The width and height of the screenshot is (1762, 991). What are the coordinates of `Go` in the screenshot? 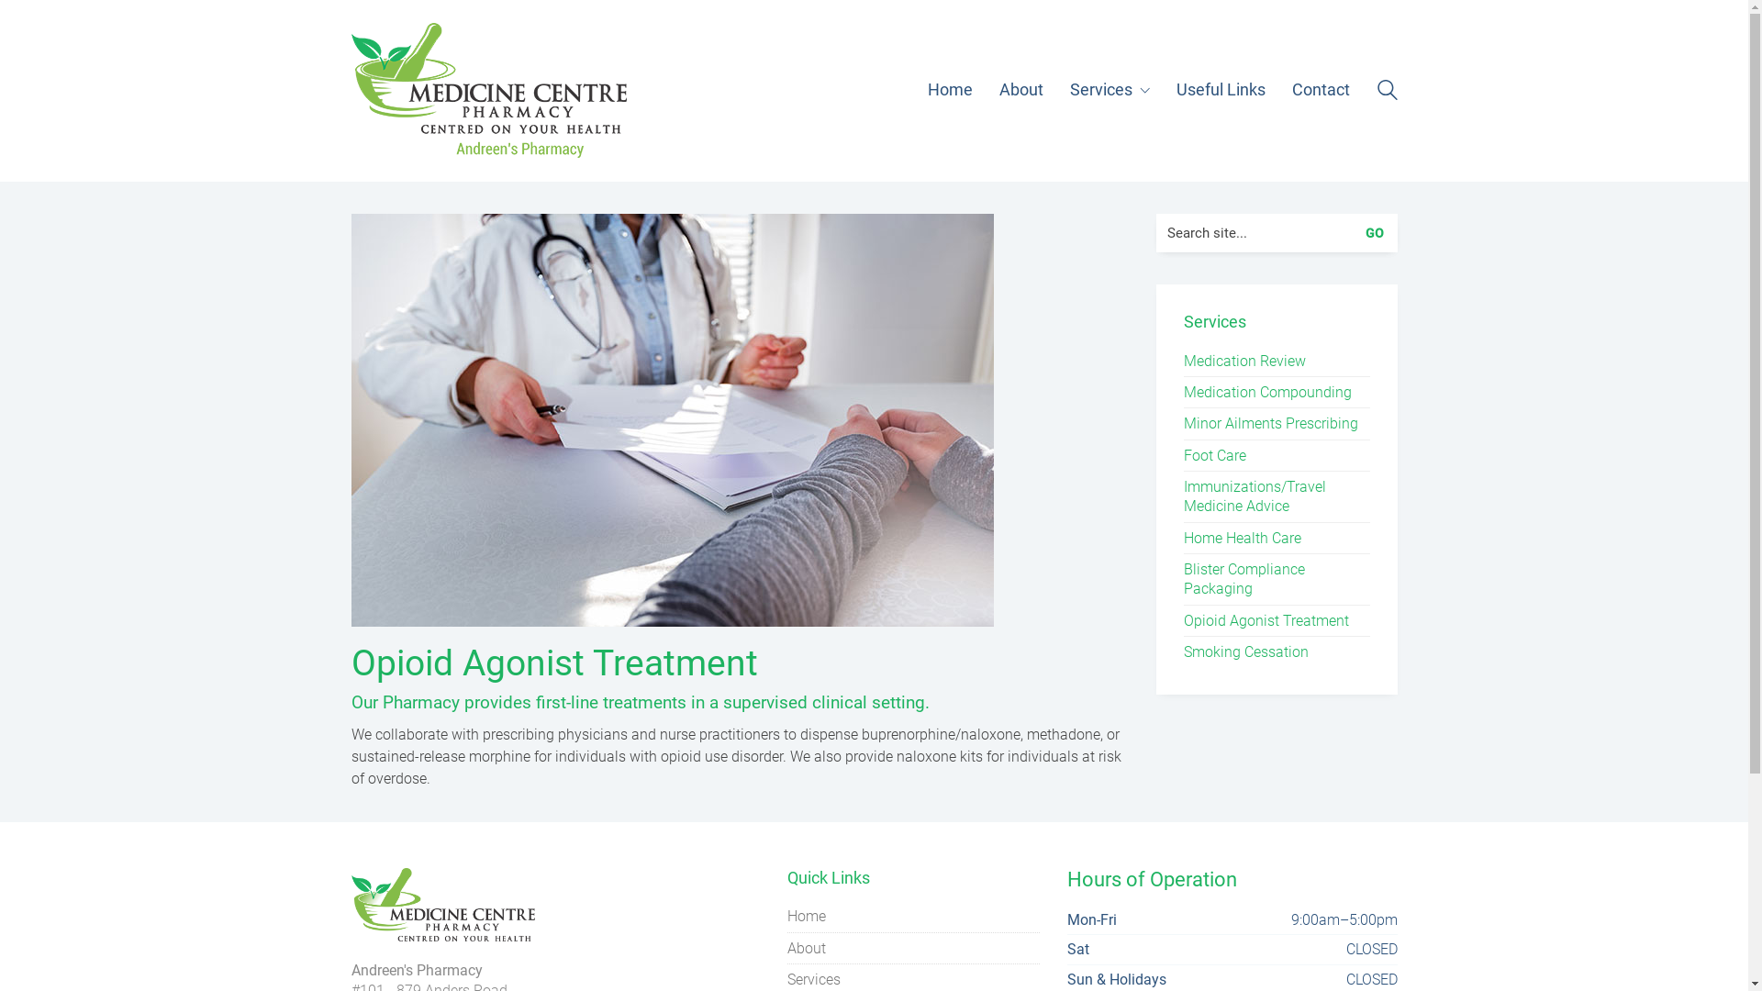 It's located at (1378, 233).